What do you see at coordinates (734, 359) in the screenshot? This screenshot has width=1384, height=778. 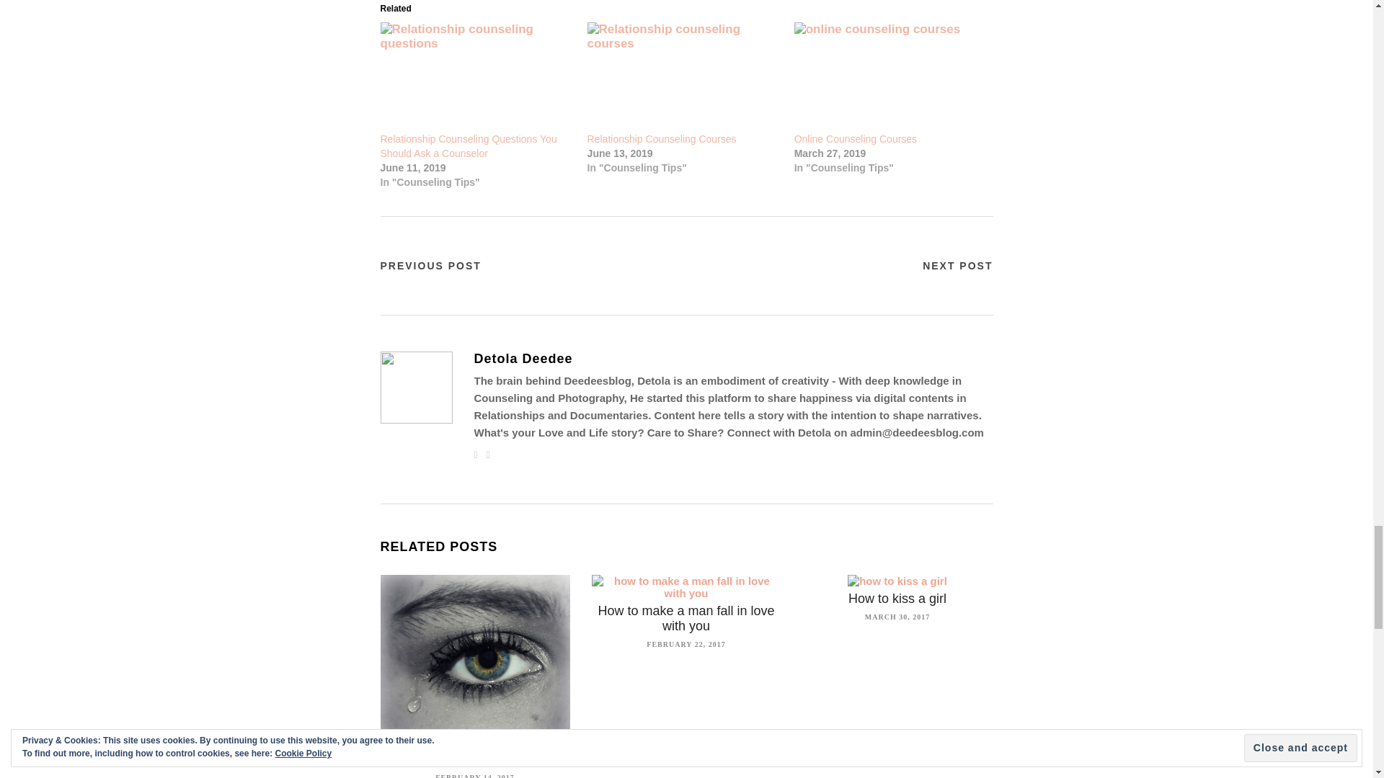 I see `Posts by Detola Deedee` at bounding box center [734, 359].